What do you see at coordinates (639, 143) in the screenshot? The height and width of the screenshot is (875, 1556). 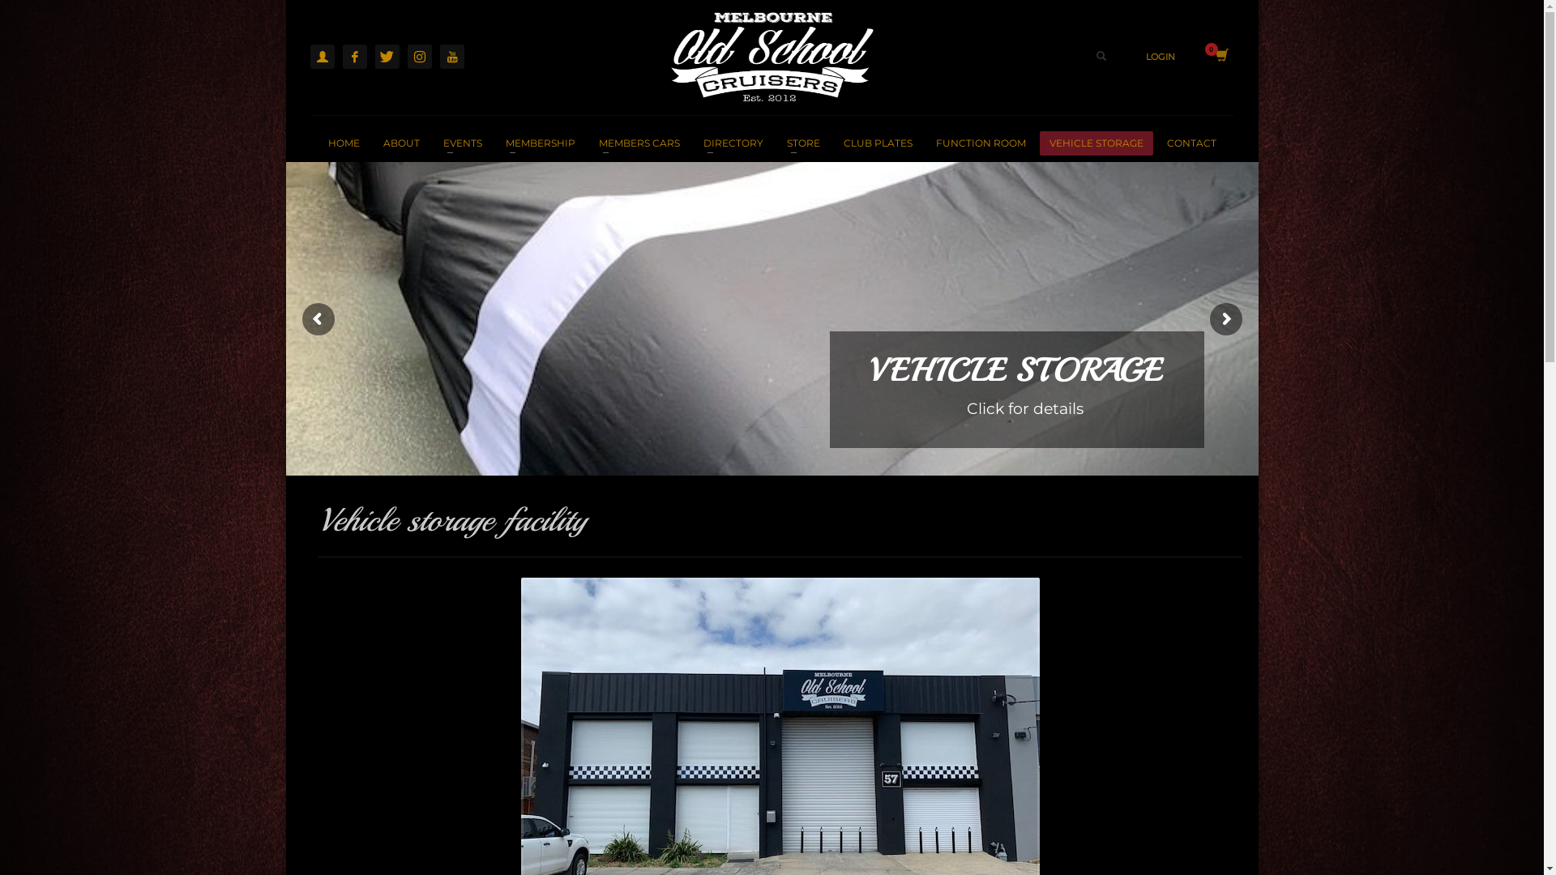 I see `MEMBERS CARS` at bounding box center [639, 143].